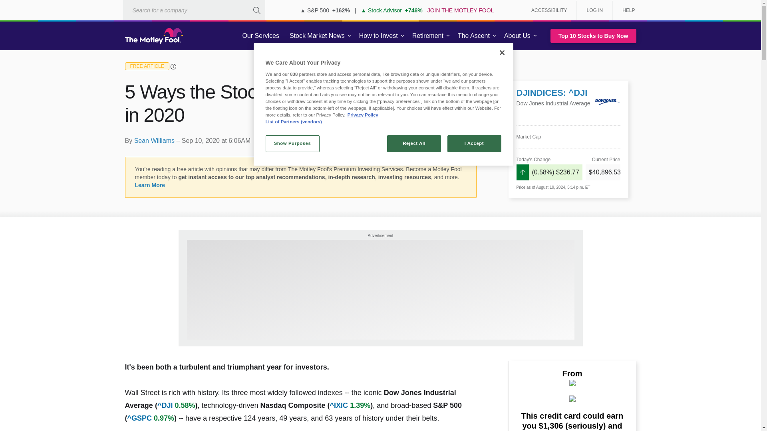 This screenshot has height=431, width=767. I want to click on How to Invest, so click(378, 36).